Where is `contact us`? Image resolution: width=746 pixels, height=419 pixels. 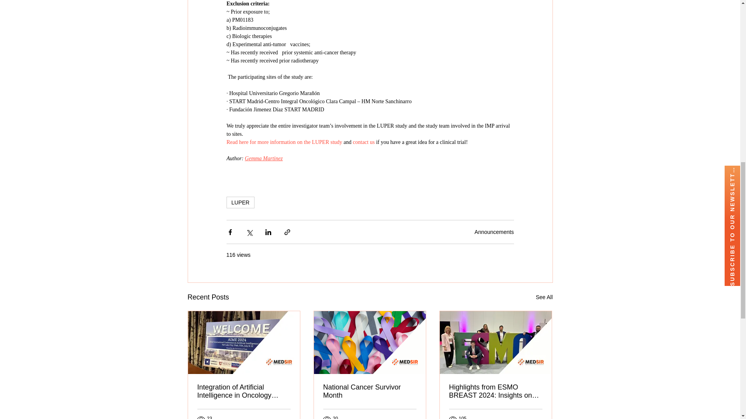 contact us is located at coordinates (364, 142).